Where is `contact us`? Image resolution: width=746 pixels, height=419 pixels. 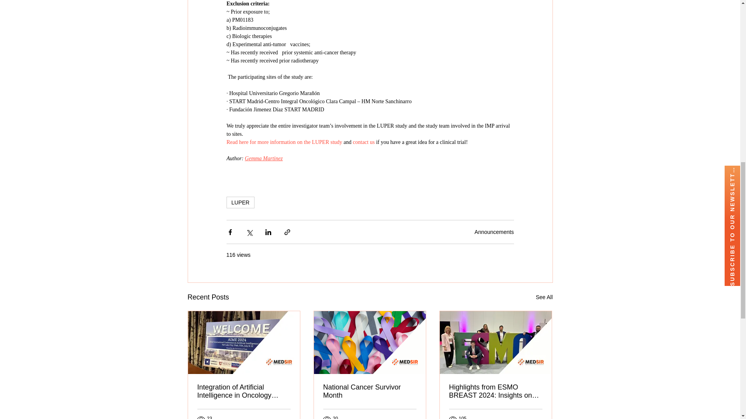 contact us is located at coordinates (364, 142).